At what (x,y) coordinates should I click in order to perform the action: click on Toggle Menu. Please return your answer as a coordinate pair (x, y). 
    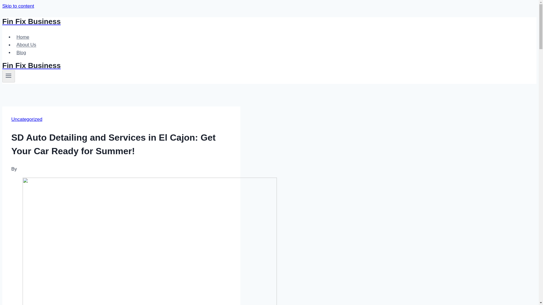
    Looking at the image, I should click on (8, 75).